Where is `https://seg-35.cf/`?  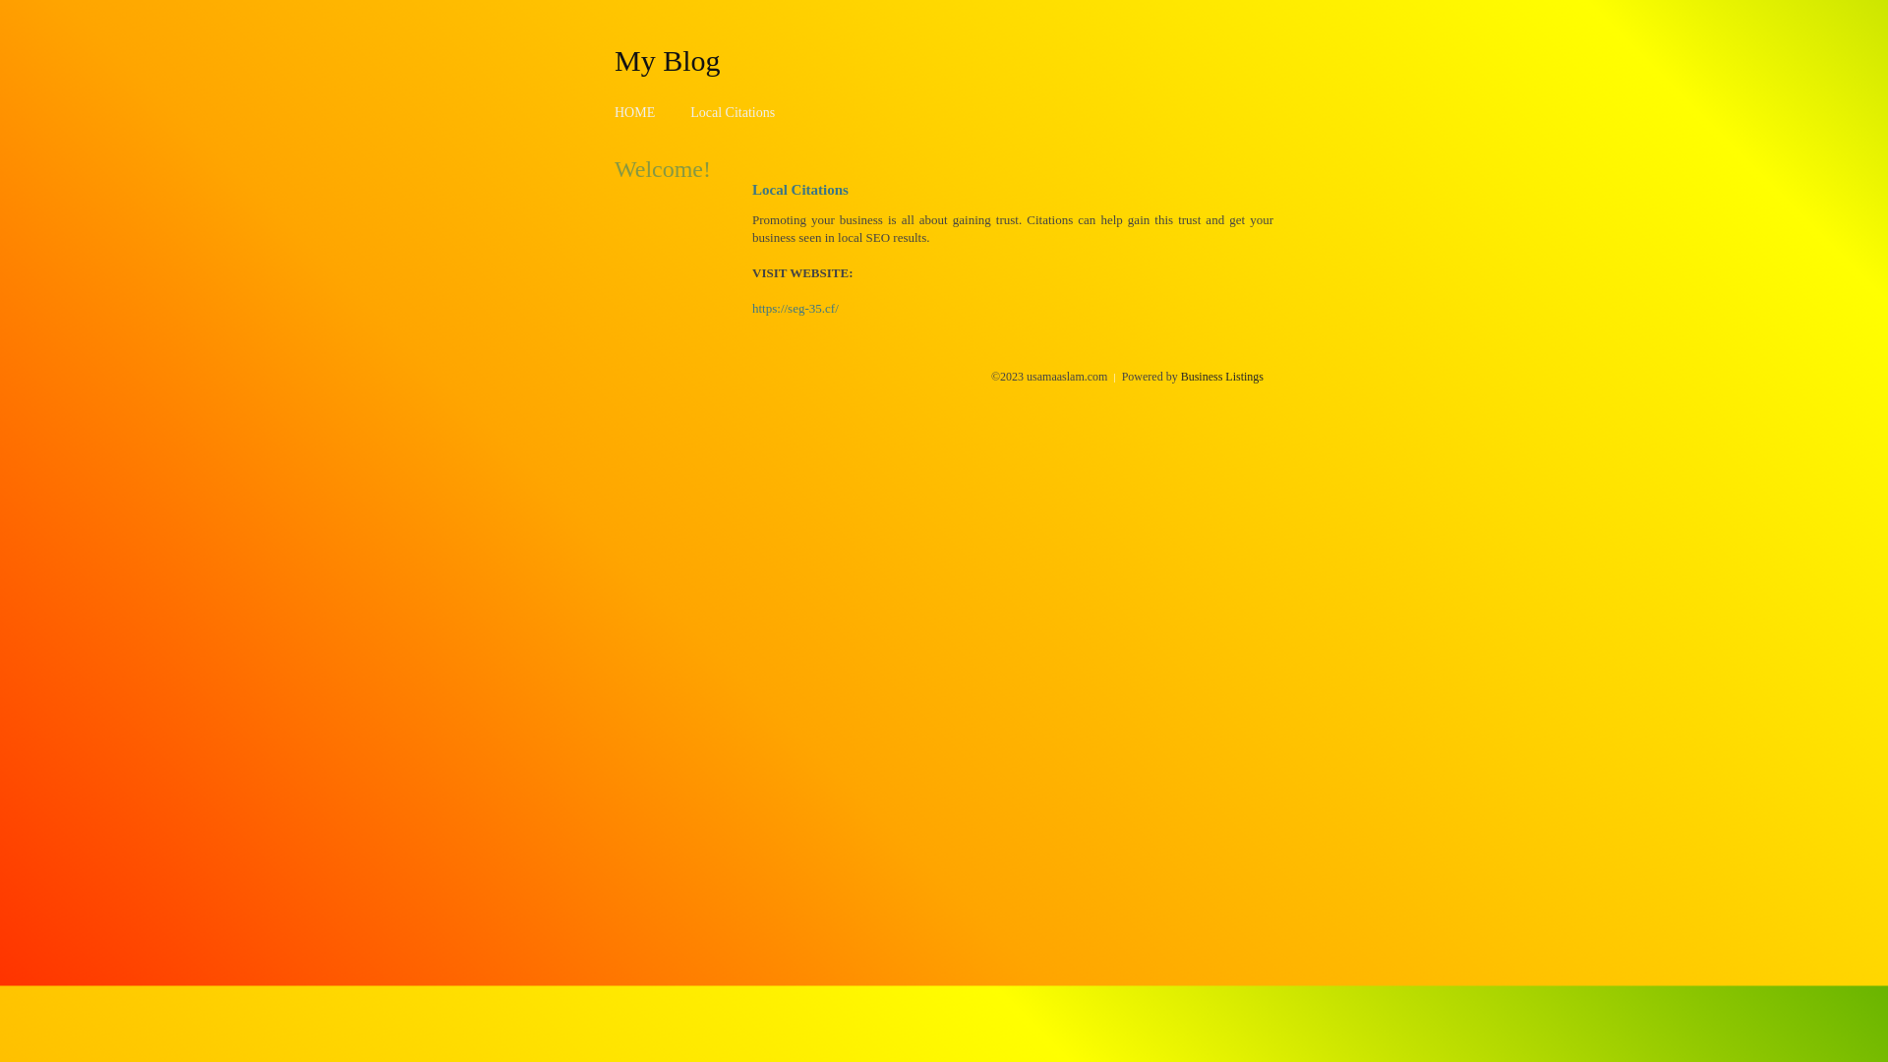 https://seg-35.cf/ is located at coordinates (796, 309).